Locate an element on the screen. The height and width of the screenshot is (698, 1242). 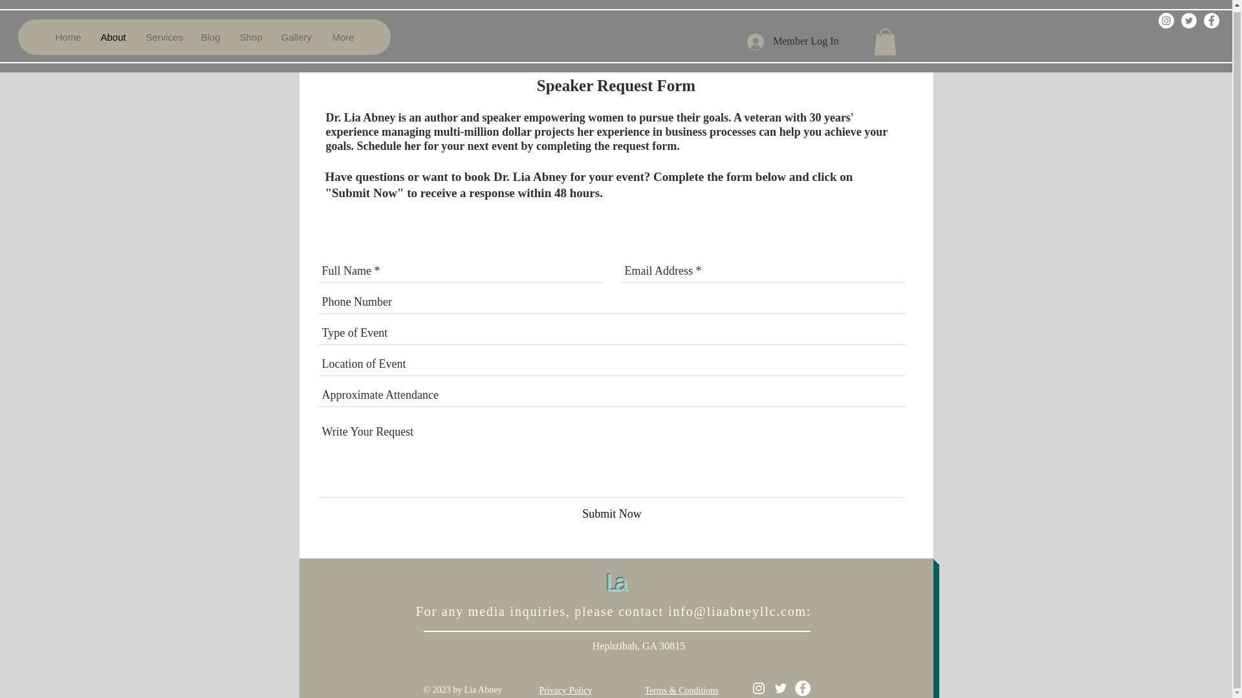
Gallery is located at coordinates (296, 34).